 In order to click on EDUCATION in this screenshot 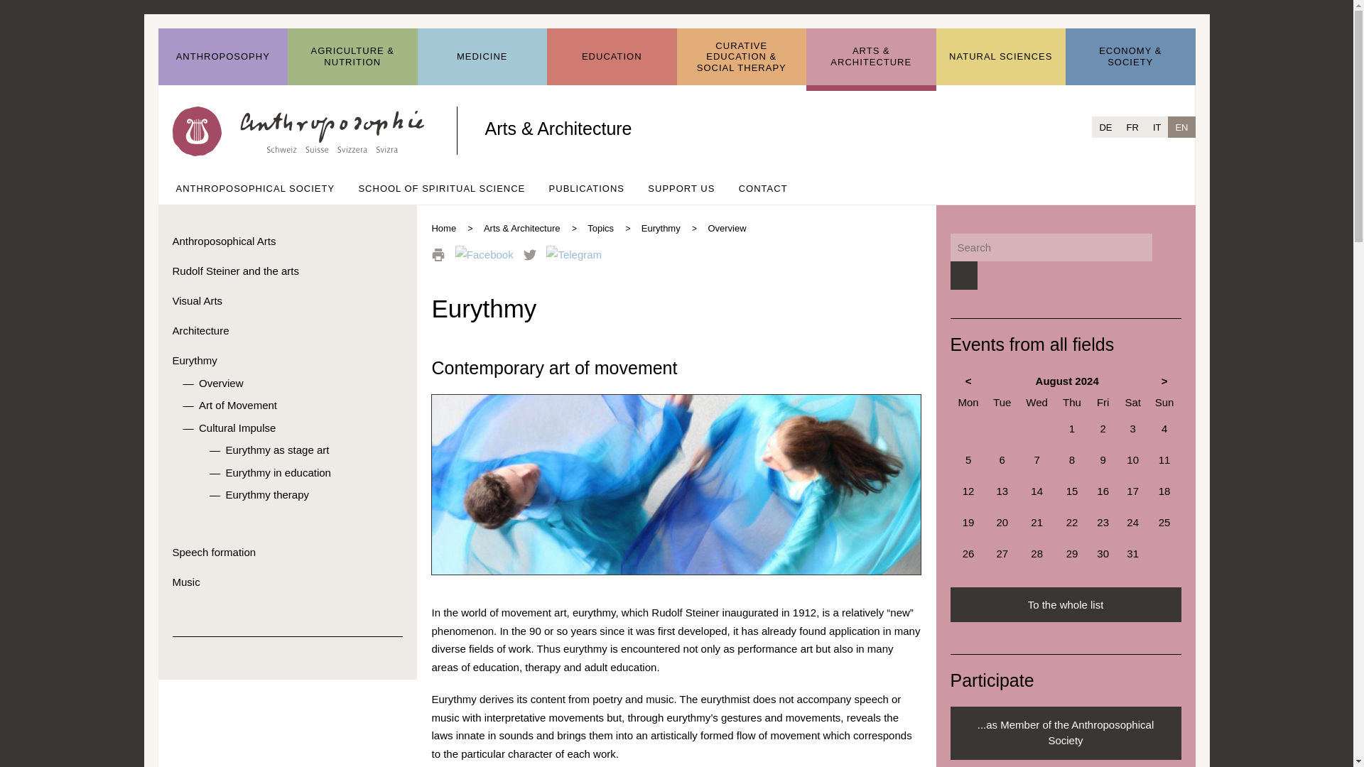, I will do `click(611, 57)`.